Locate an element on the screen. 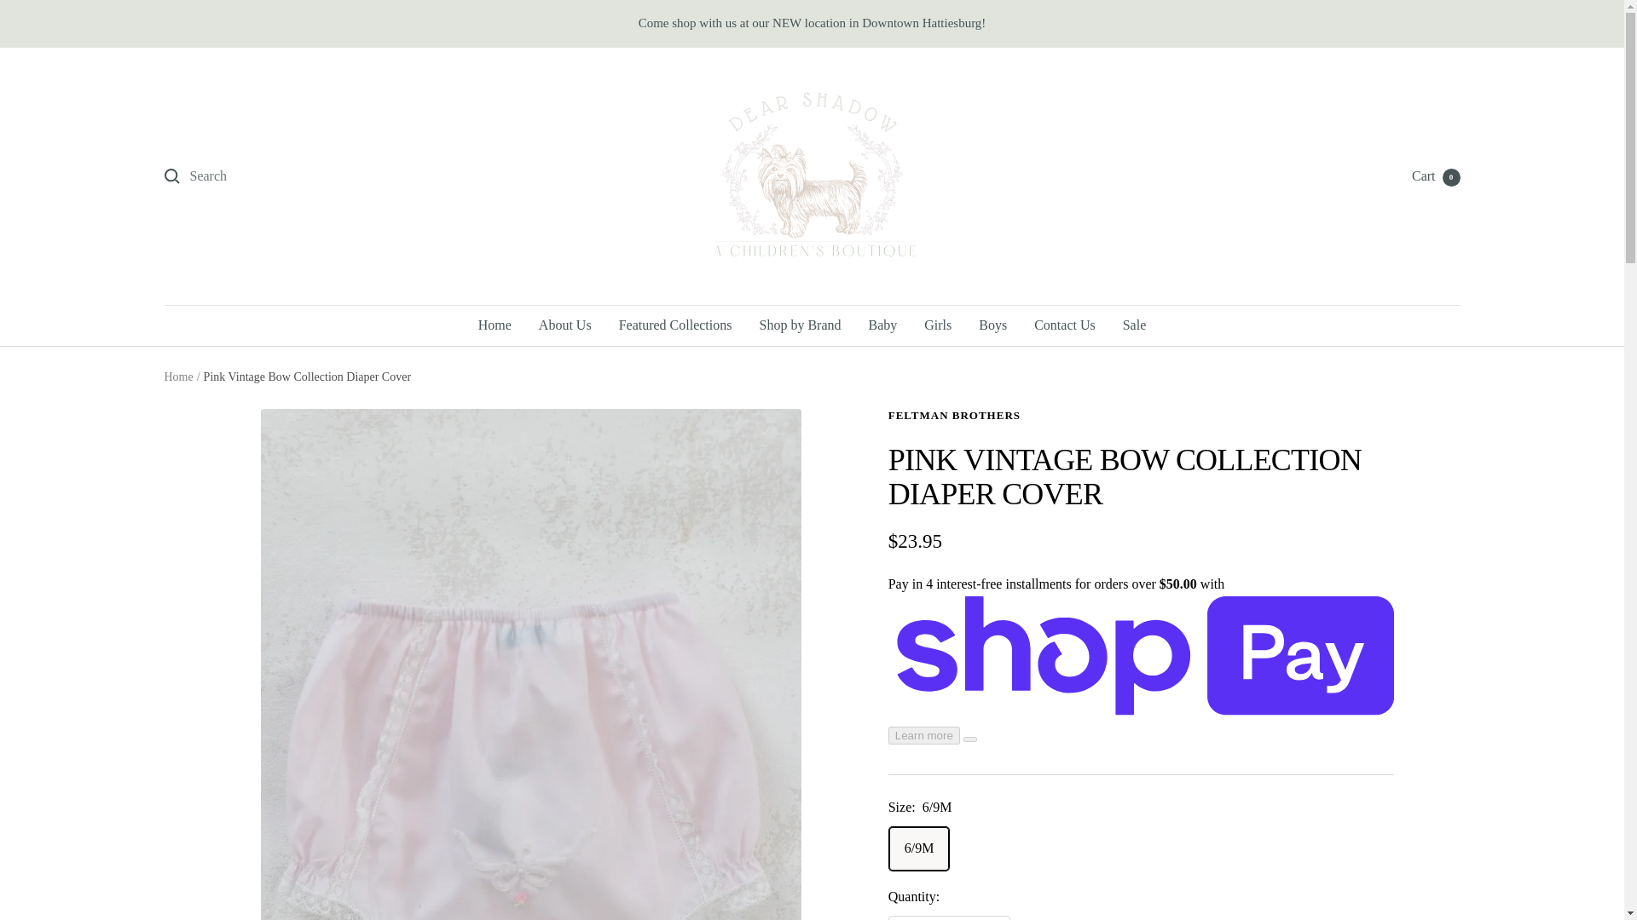  Girls is located at coordinates (938, 325).